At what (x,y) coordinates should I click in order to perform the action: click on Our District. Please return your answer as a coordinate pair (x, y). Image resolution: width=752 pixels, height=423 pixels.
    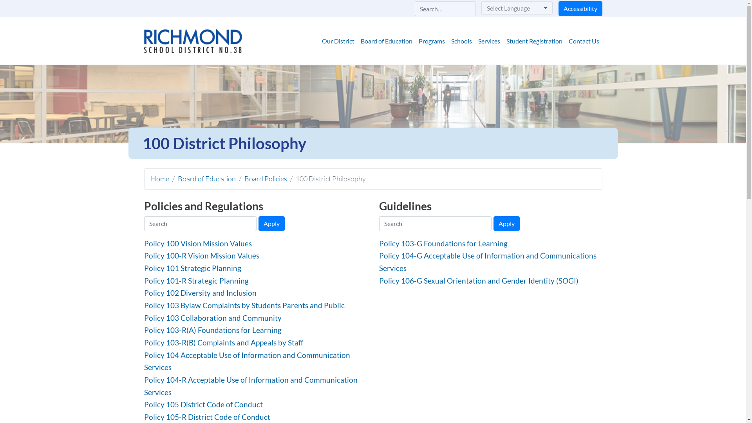
    Looking at the image, I should click on (338, 41).